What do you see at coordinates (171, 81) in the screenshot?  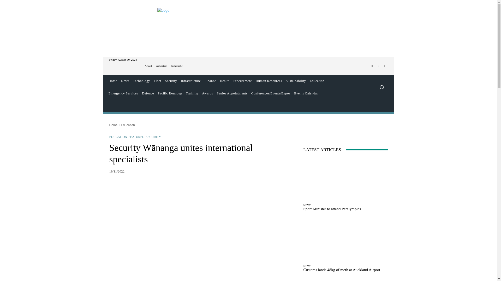 I see `Security` at bounding box center [171, 81].